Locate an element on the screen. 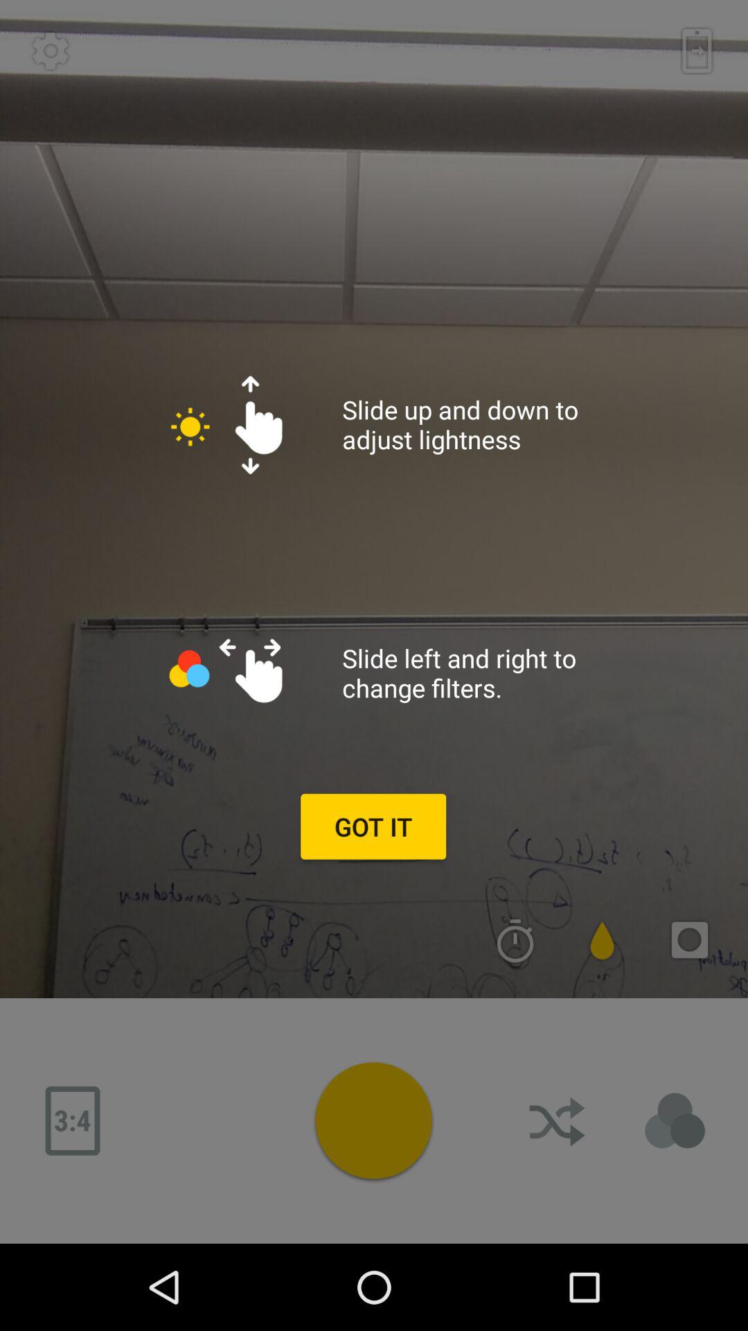 Image resolution: width=748 pixels, height=1331 pixels. download is located at coordinates (559, 1121).